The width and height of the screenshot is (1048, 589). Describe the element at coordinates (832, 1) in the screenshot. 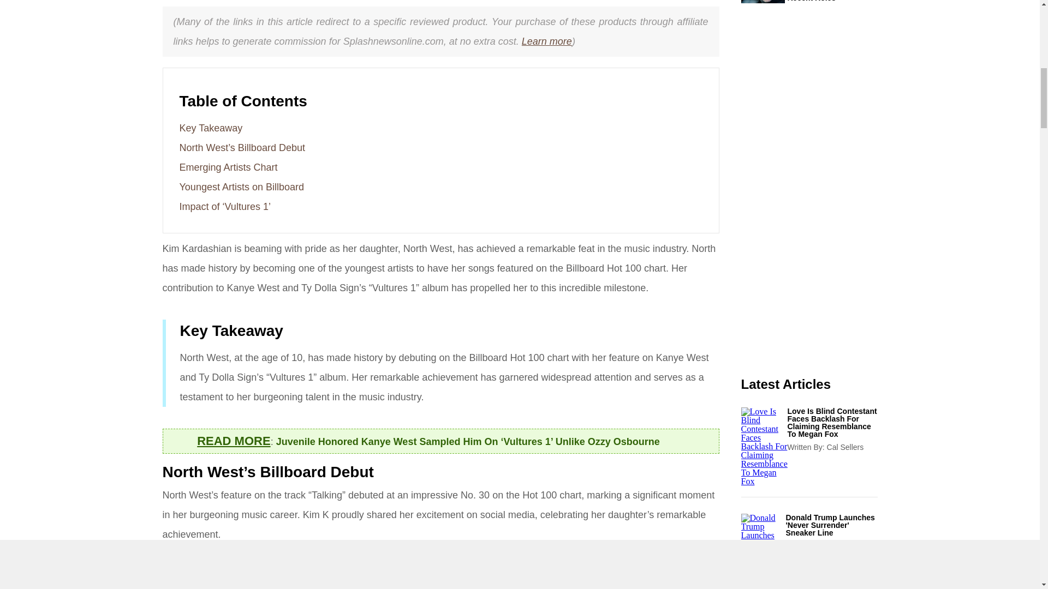

I see `Anson Mount: From Hollywood Success To Recent Roles` at that location.